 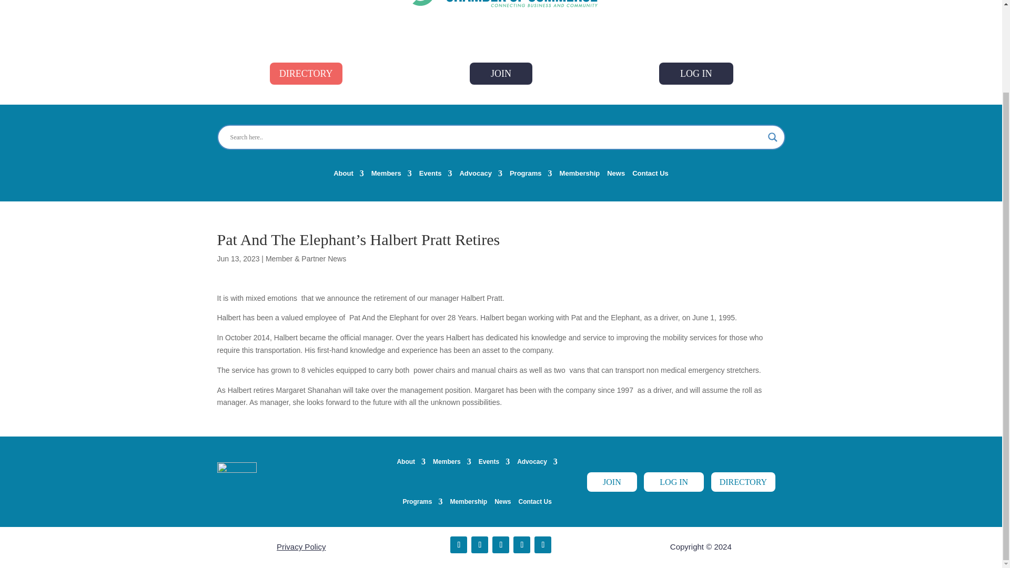 I want to click on Members, so click(x=391, y=175).